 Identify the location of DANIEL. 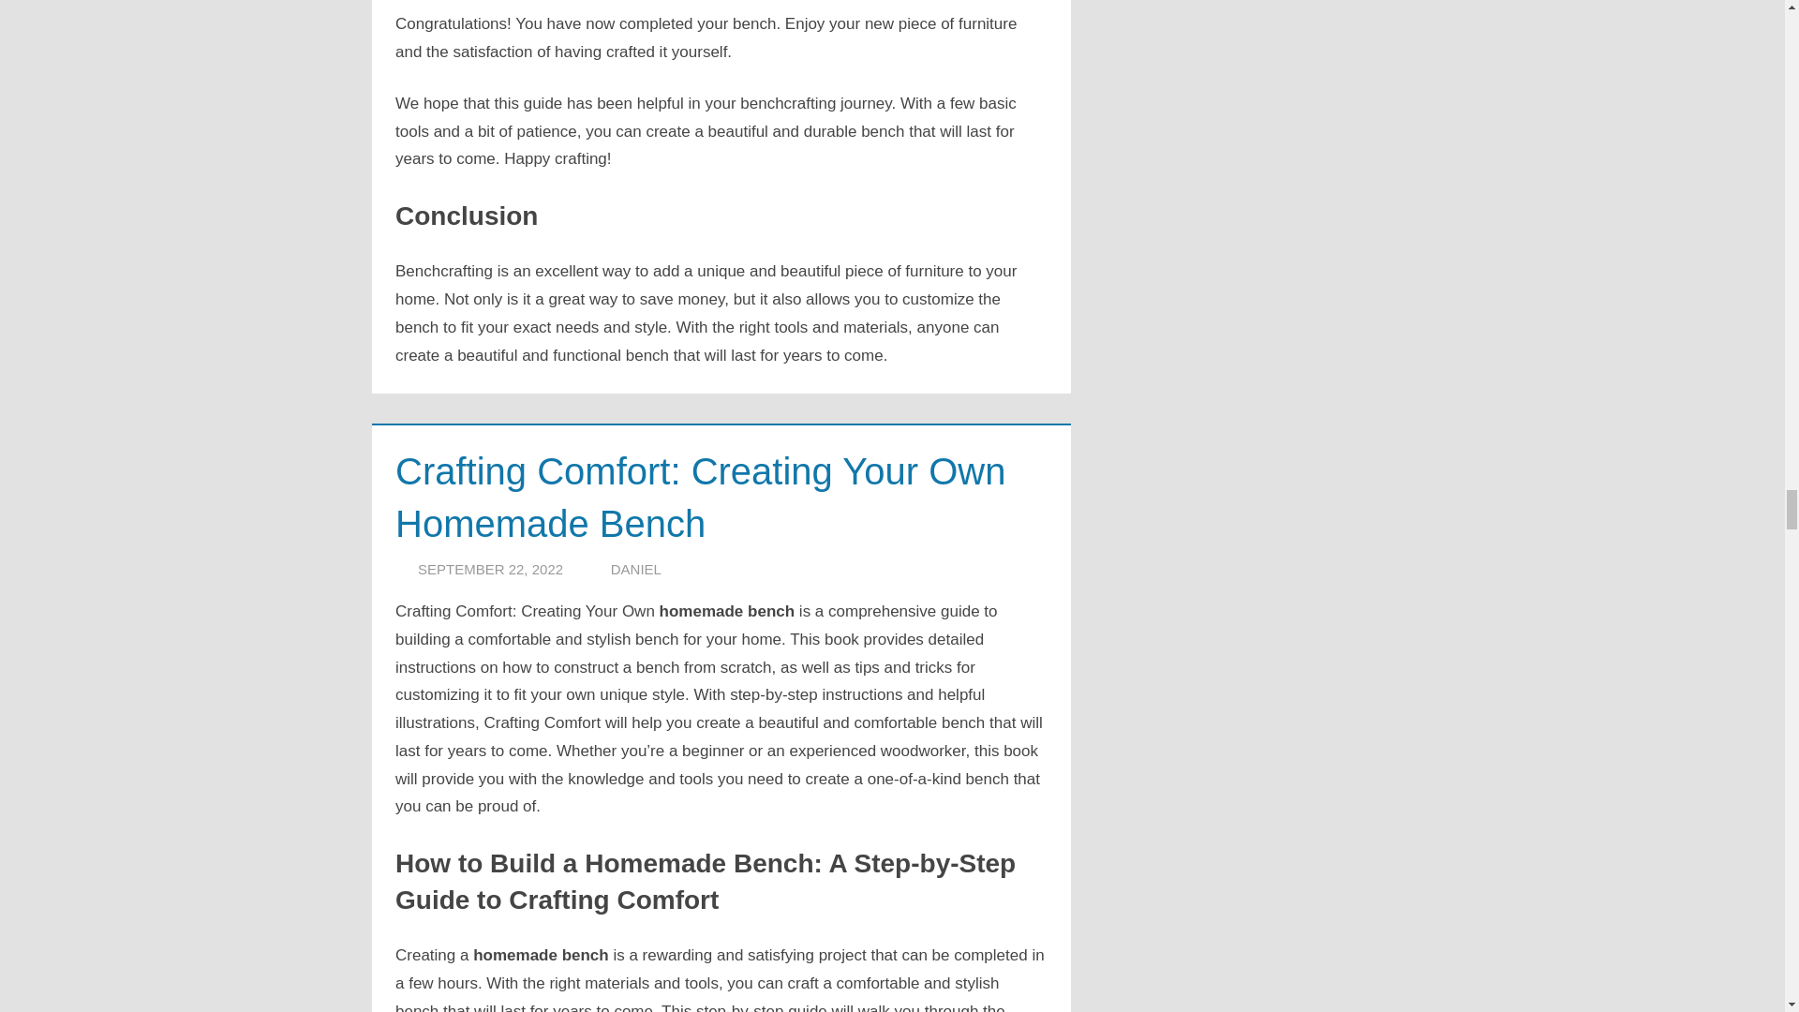
(636, 569).